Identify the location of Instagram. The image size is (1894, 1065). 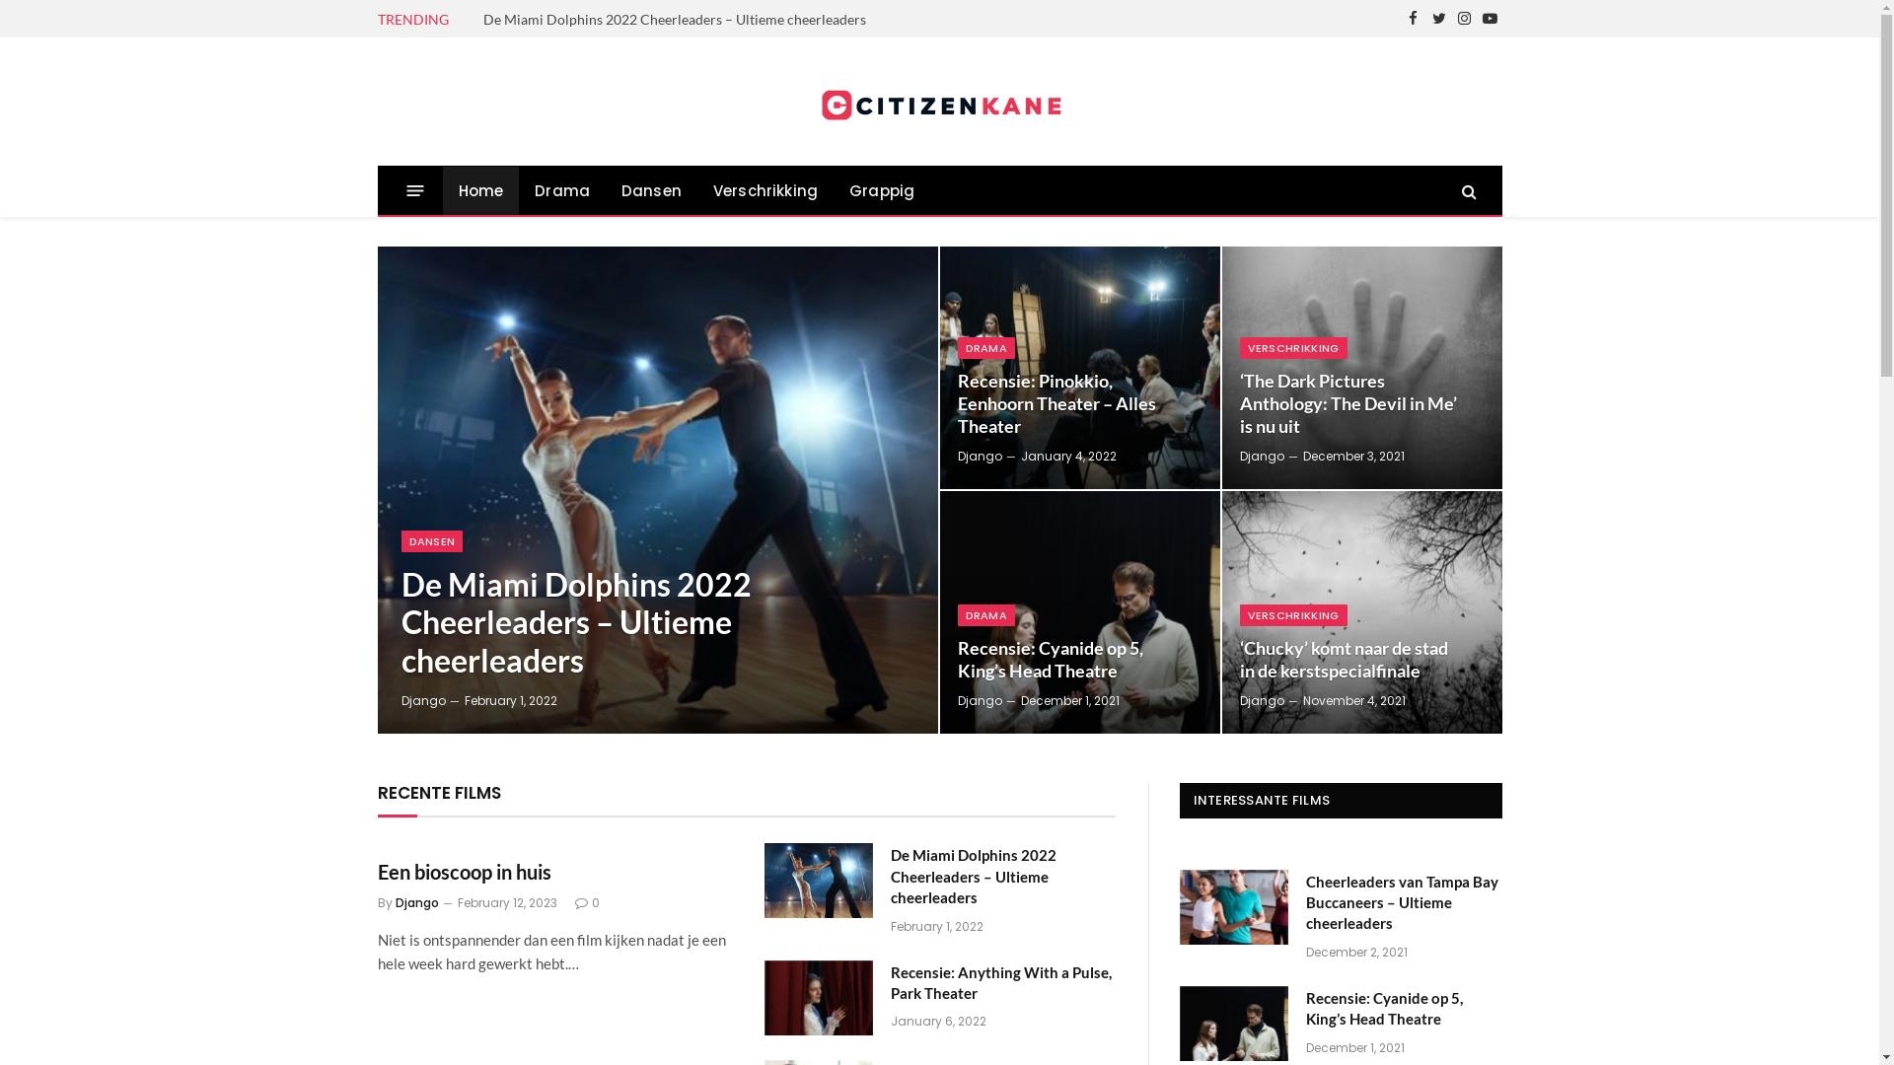
(1465, 19).